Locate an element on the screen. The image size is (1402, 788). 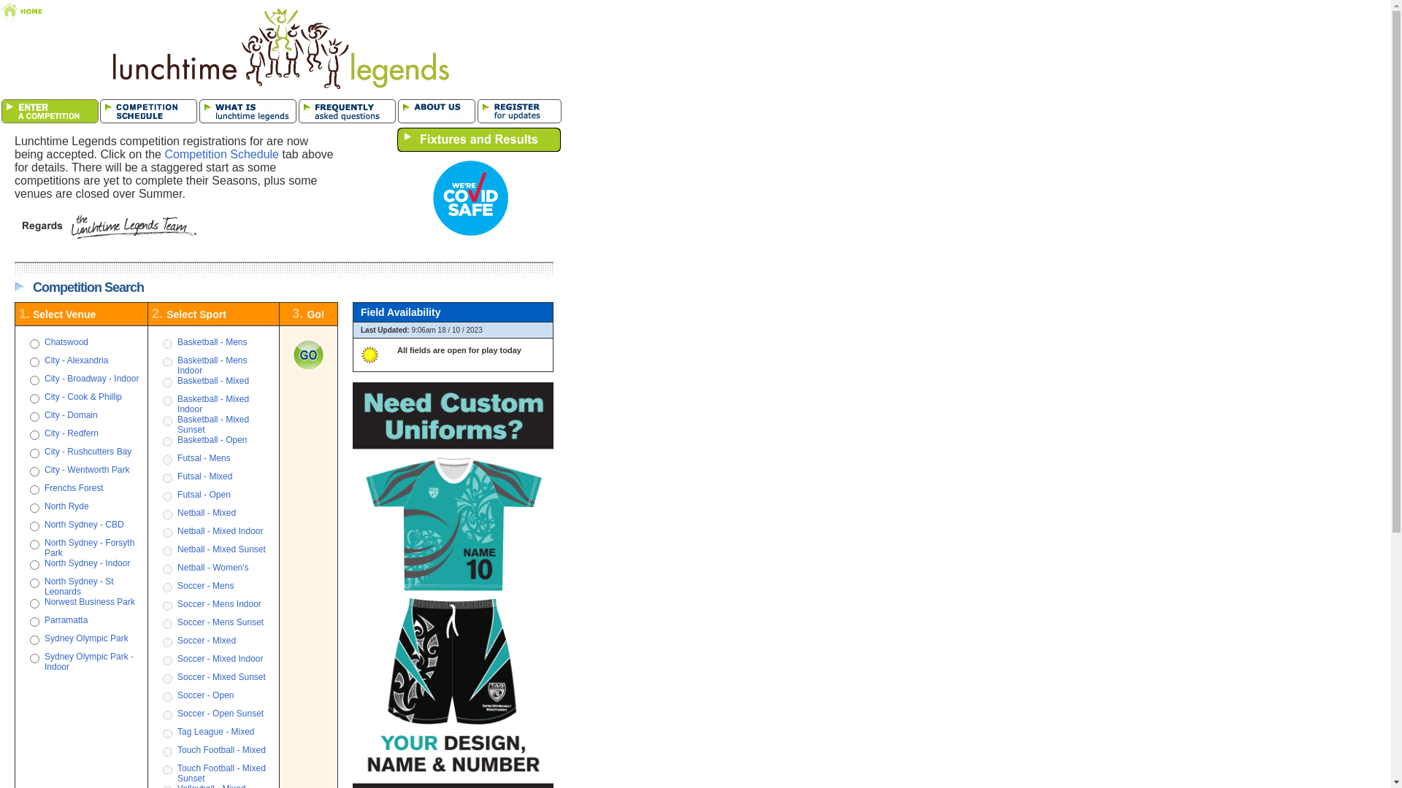
294565 is located at coordinates (34, 527).